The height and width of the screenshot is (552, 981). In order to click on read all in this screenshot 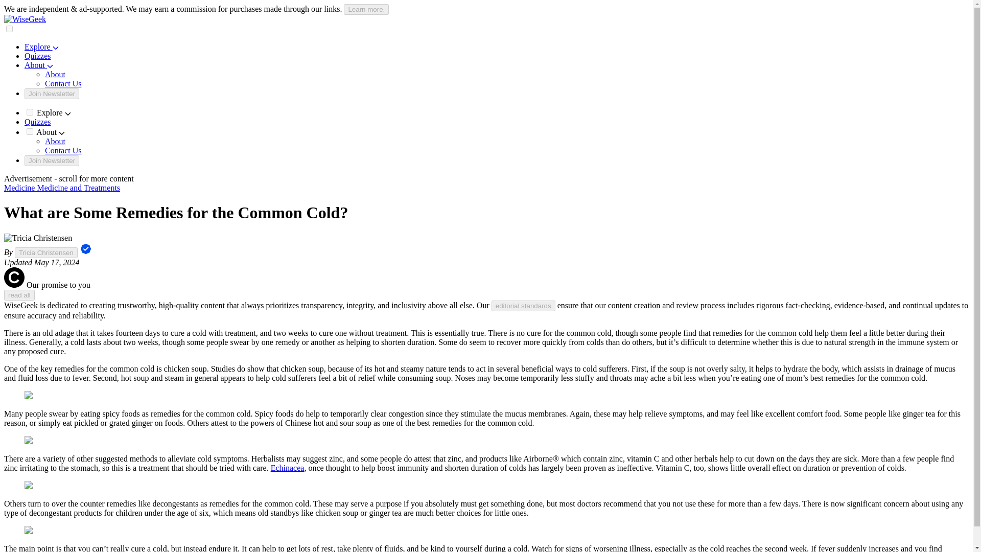, I will do `click(19, 295)`.